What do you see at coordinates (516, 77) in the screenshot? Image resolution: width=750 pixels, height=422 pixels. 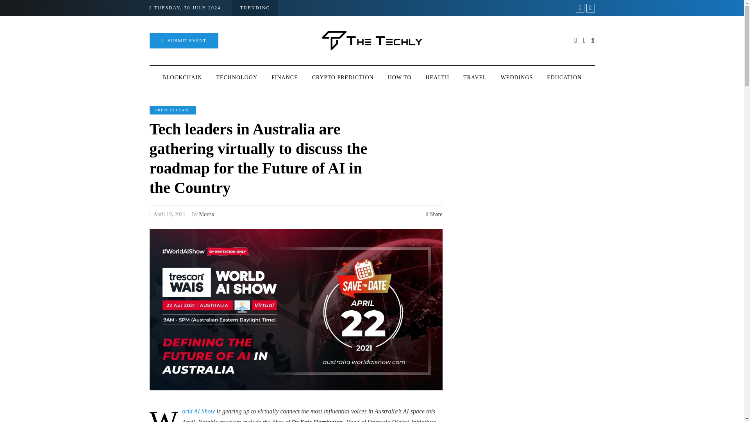 I see `WEDDINGS` at bounding box center [516, 77].